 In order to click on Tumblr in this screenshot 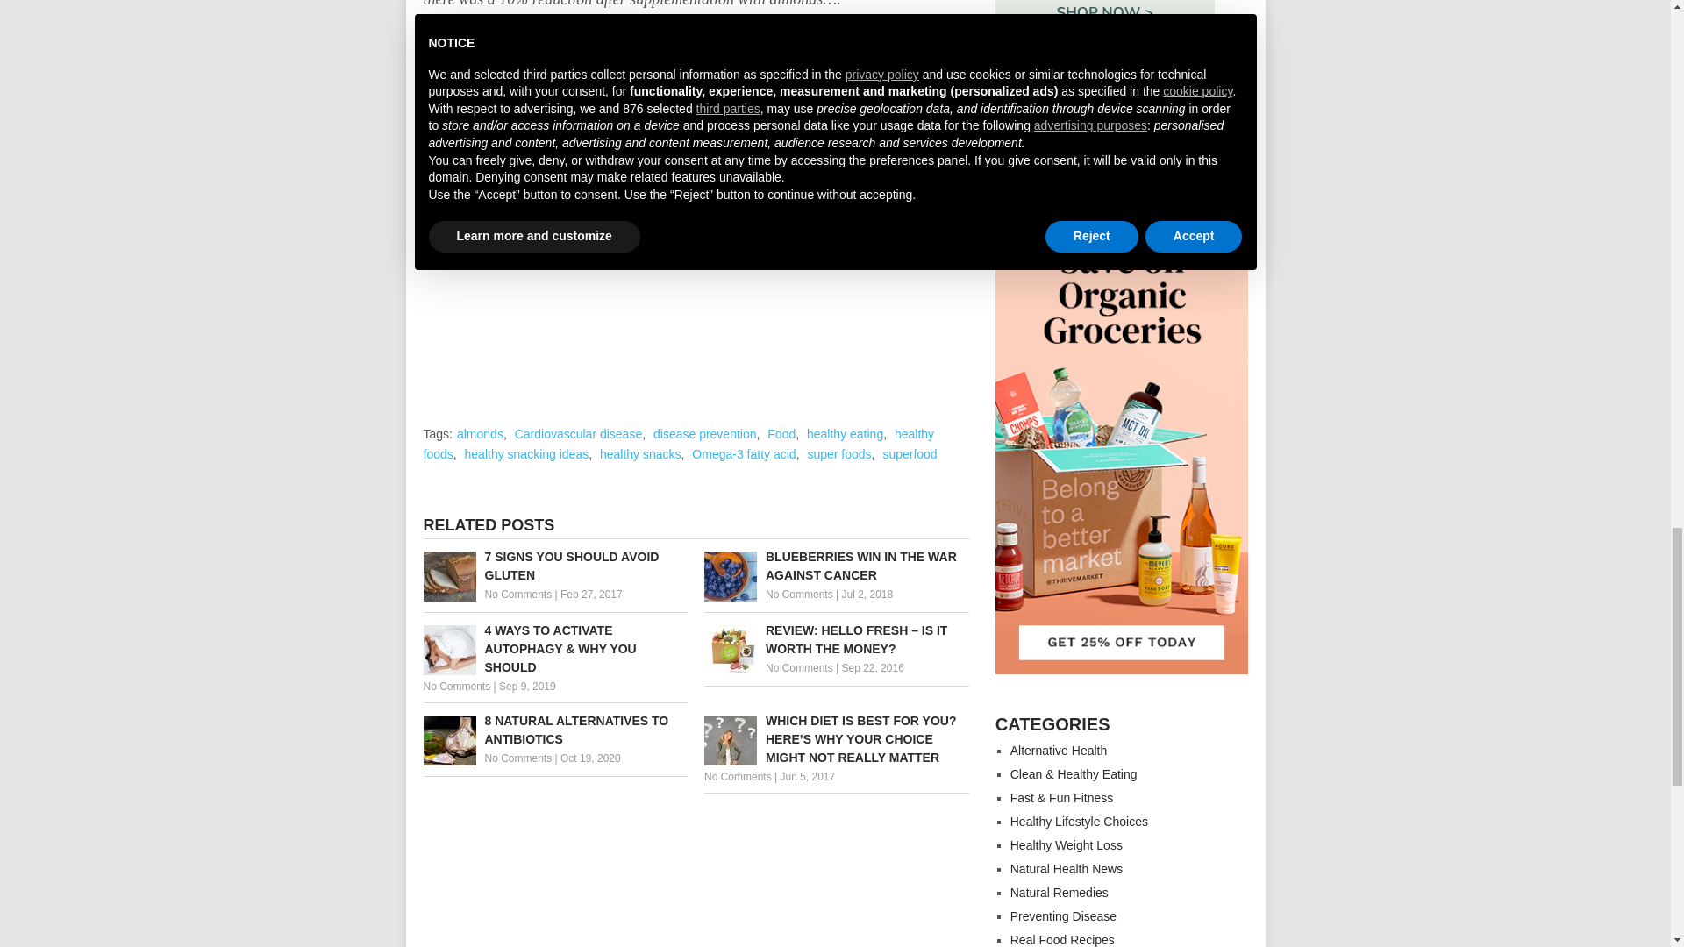, I will do `click(580, 128)`.